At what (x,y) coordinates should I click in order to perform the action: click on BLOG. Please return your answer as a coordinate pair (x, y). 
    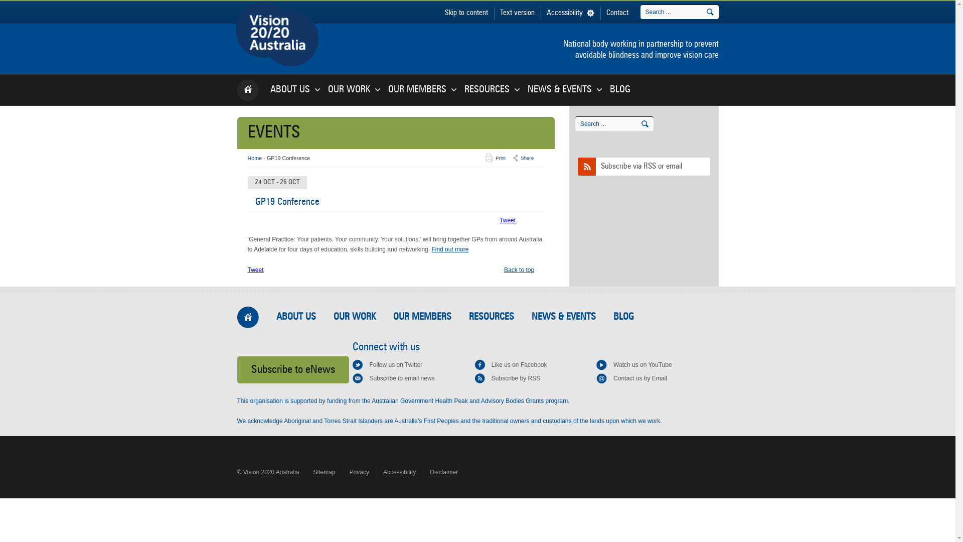
    Looking at the image, I should click on (620, 90).